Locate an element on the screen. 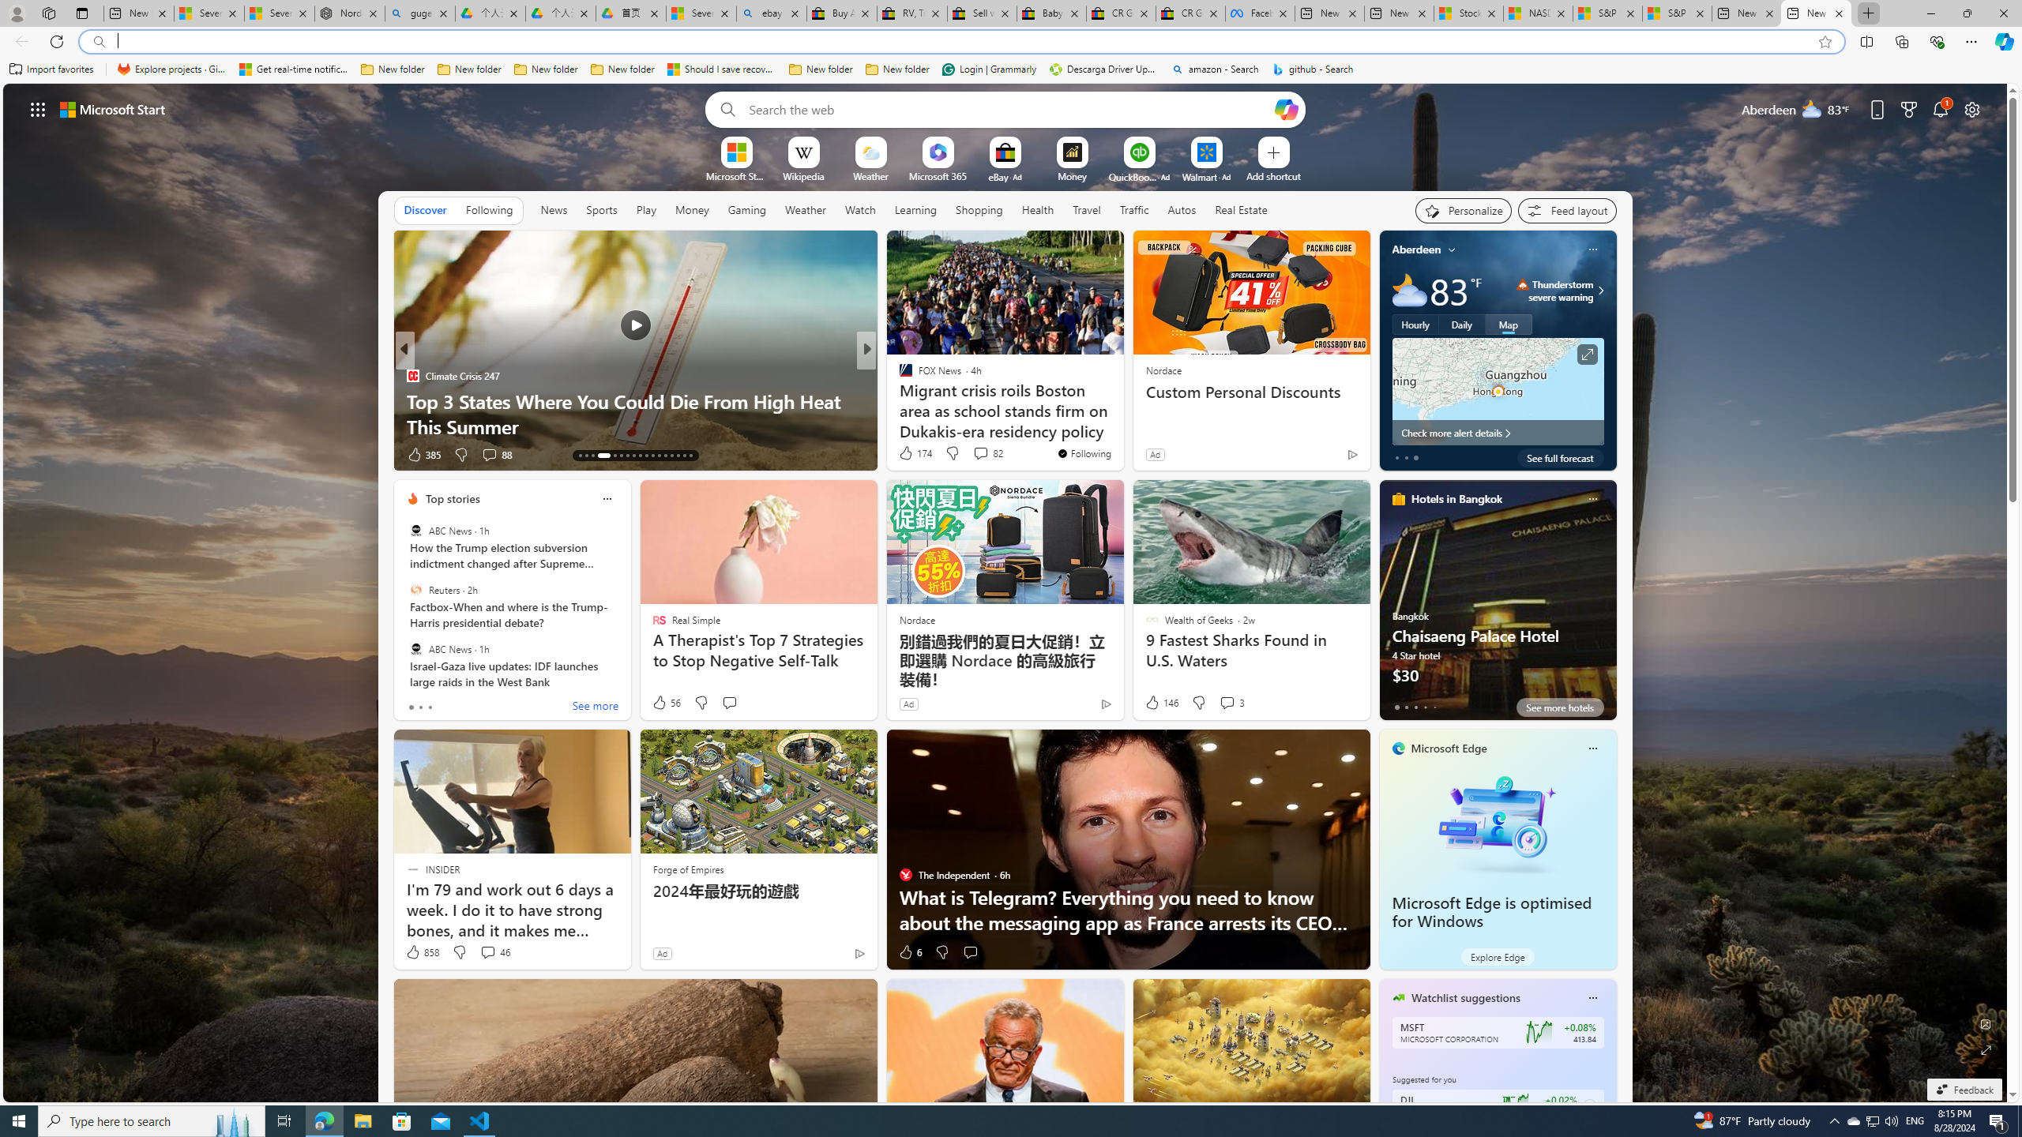 The width and height of the screenshot is (2022, 1137). guge yunpan - Search is located at coordinates (420, 13).